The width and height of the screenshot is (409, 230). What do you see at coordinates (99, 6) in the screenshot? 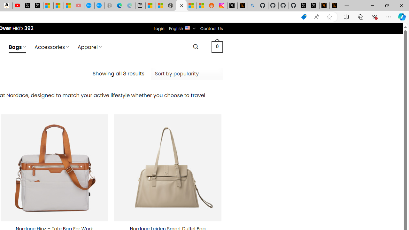
I see `The most popular Google 'how to' searches` at bounding box center [99, 6].